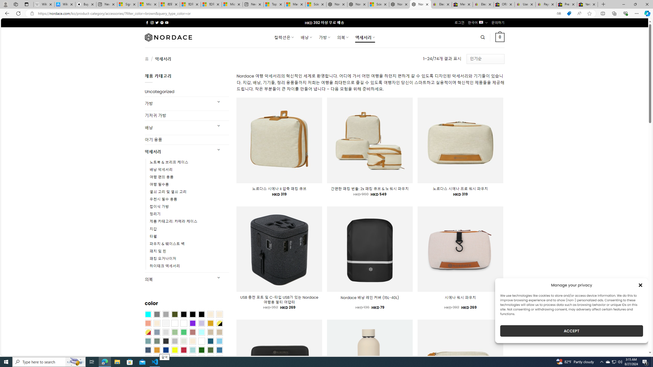 This screenshot has width=653, height=367. What do you see at coordinates (148, 4) in the screenshot?
I see `Microsoft Services Agreement` at bounding box center [148, 4].